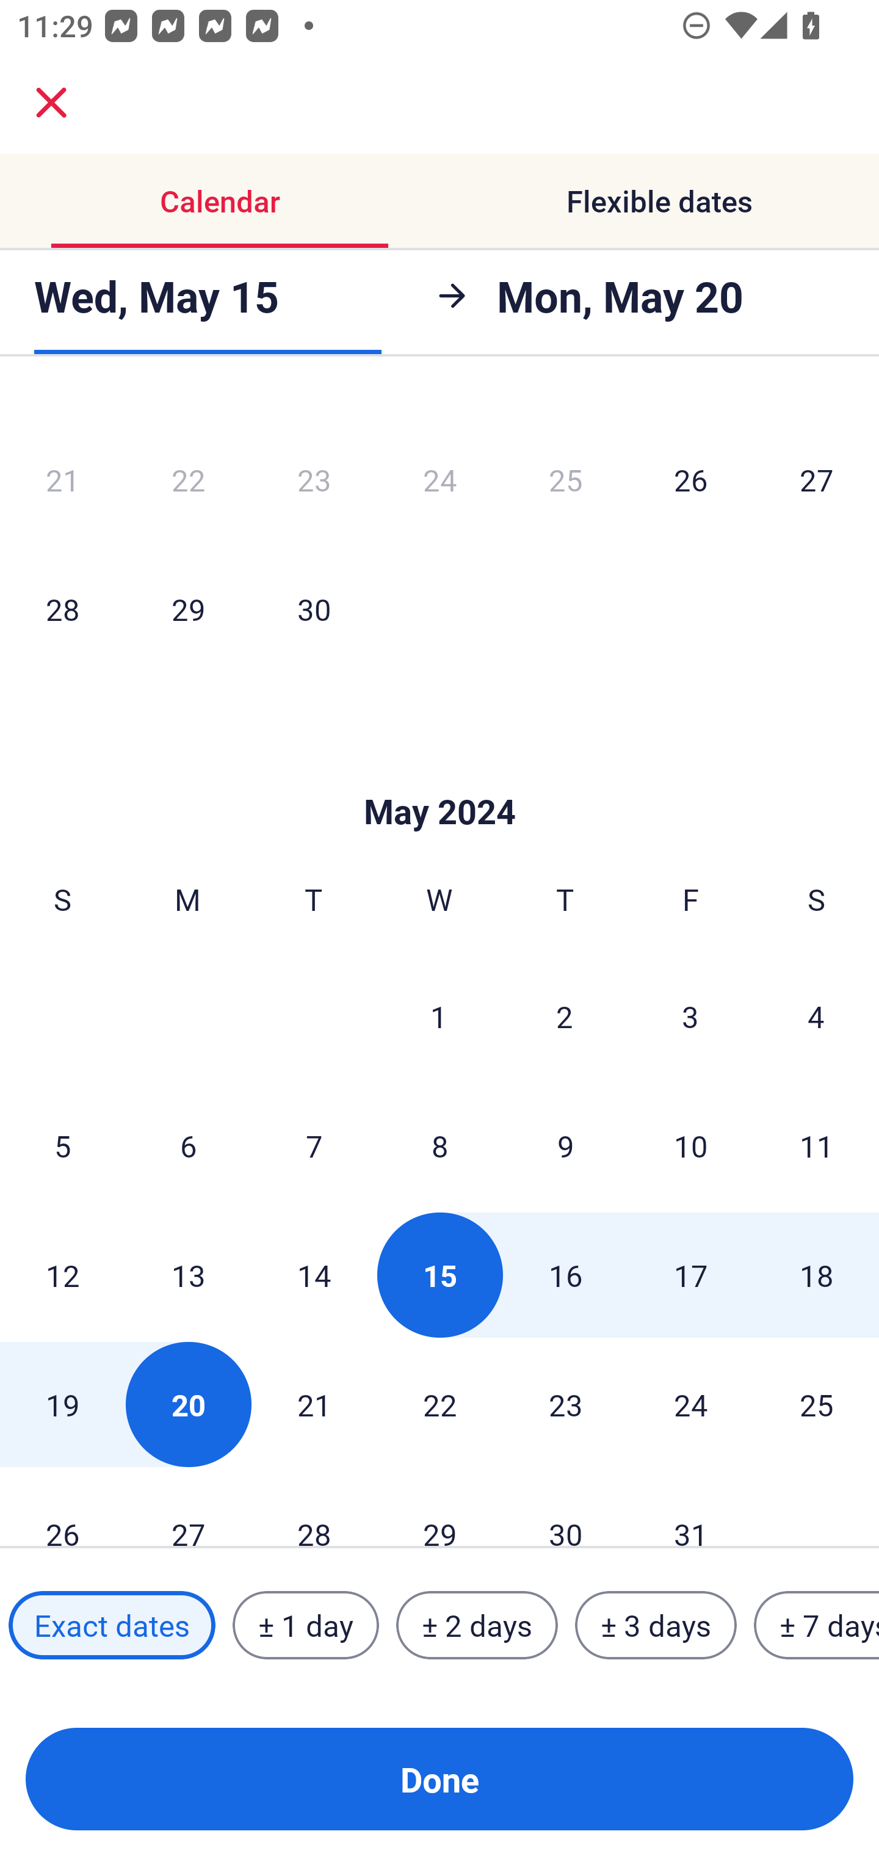 The image size is (879, 1856). I want to click on 12 Sunday, May 12, 2024, so click(62, 1275).